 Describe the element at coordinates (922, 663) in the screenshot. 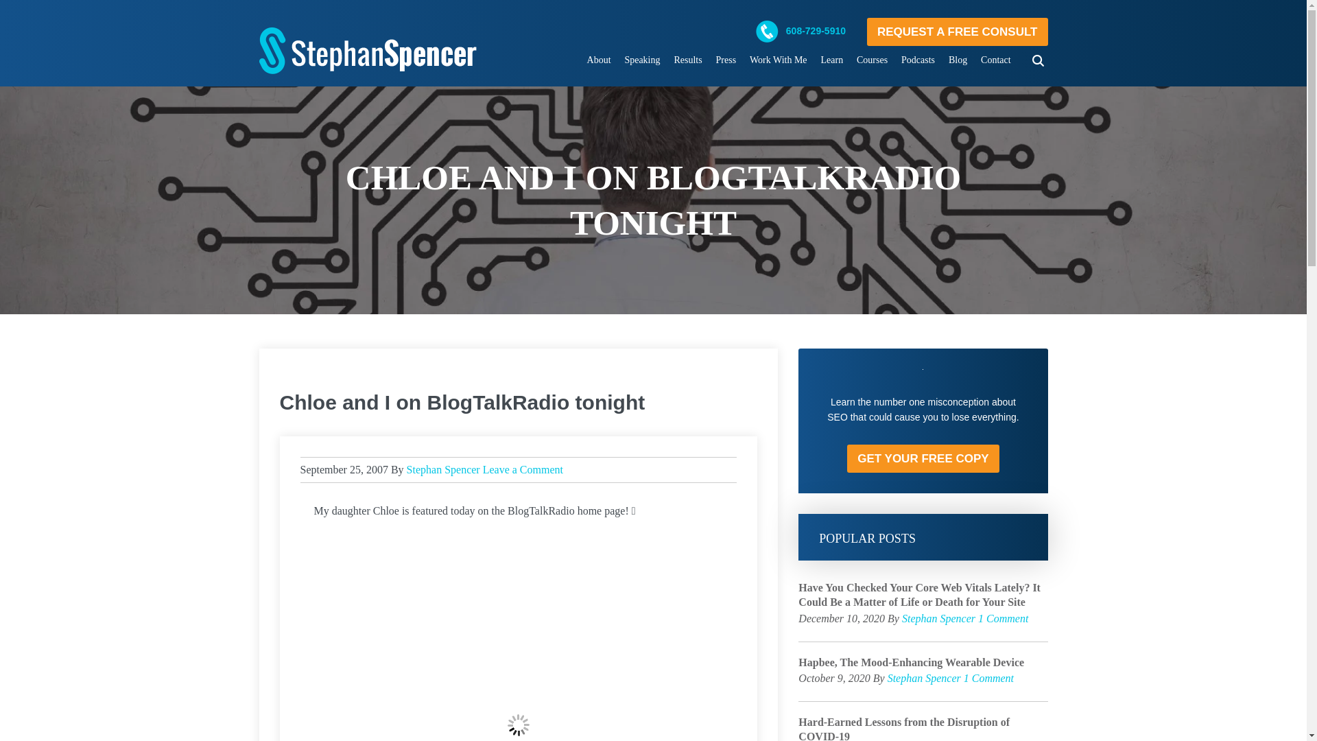

I see `Hapbee, The Mood-Enhancing Wearable Device` at that location.